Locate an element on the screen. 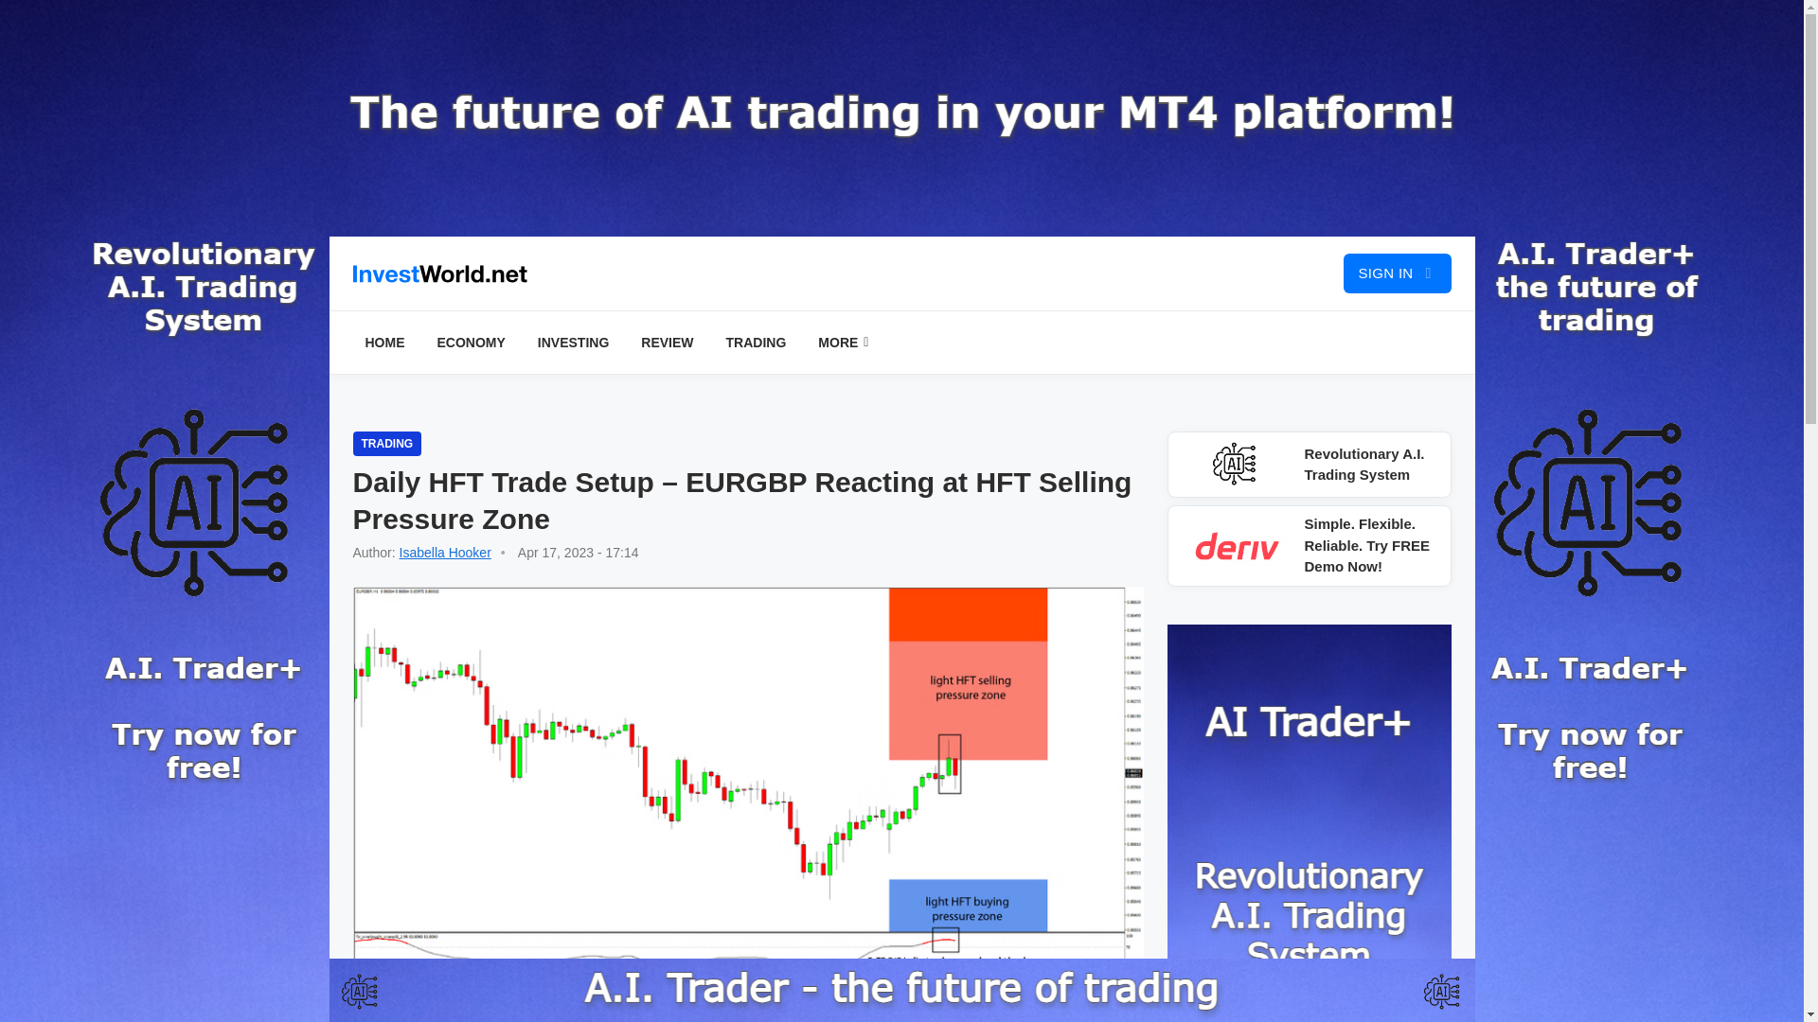  ECONOMY is located at coordinates (470, 343).